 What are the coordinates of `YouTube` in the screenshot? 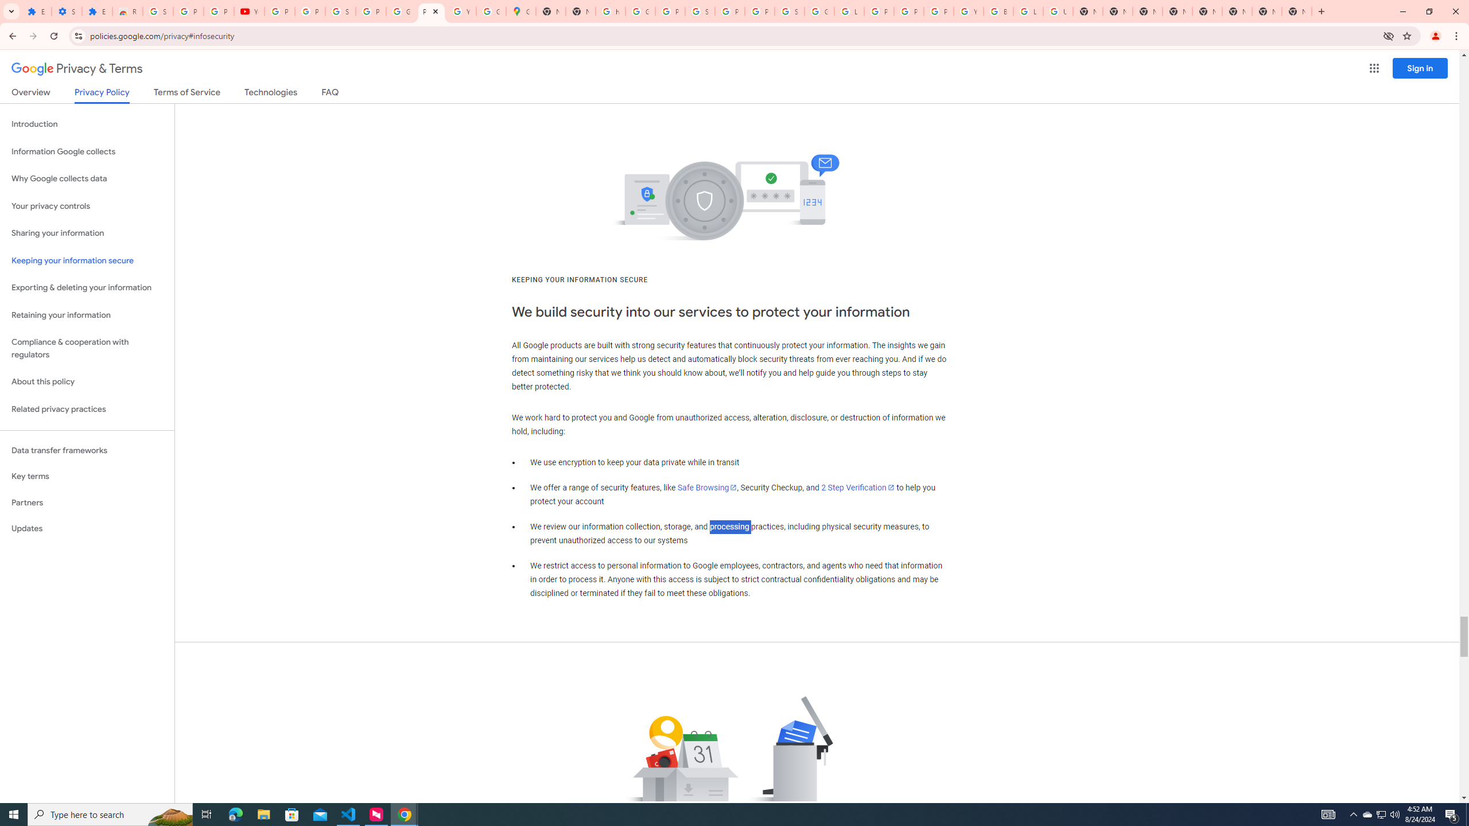 It's located at (969, 11).